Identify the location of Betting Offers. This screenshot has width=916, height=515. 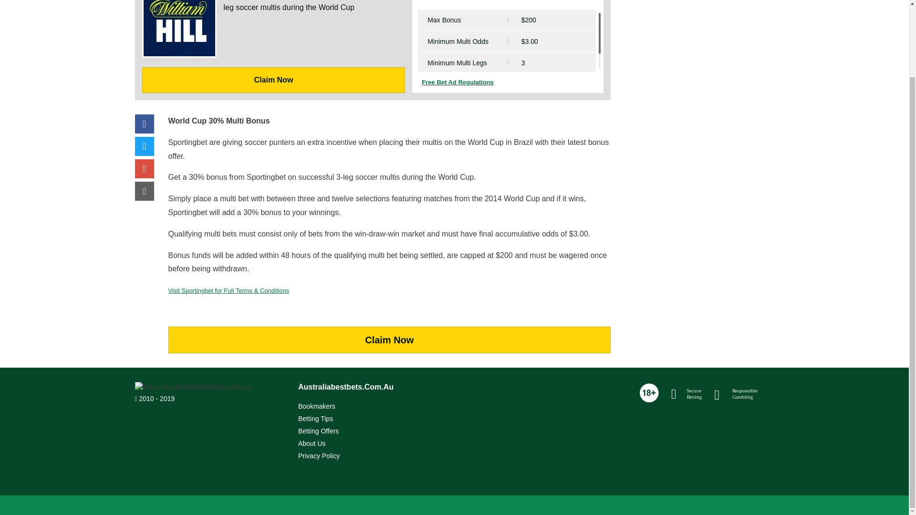
(319, 431).